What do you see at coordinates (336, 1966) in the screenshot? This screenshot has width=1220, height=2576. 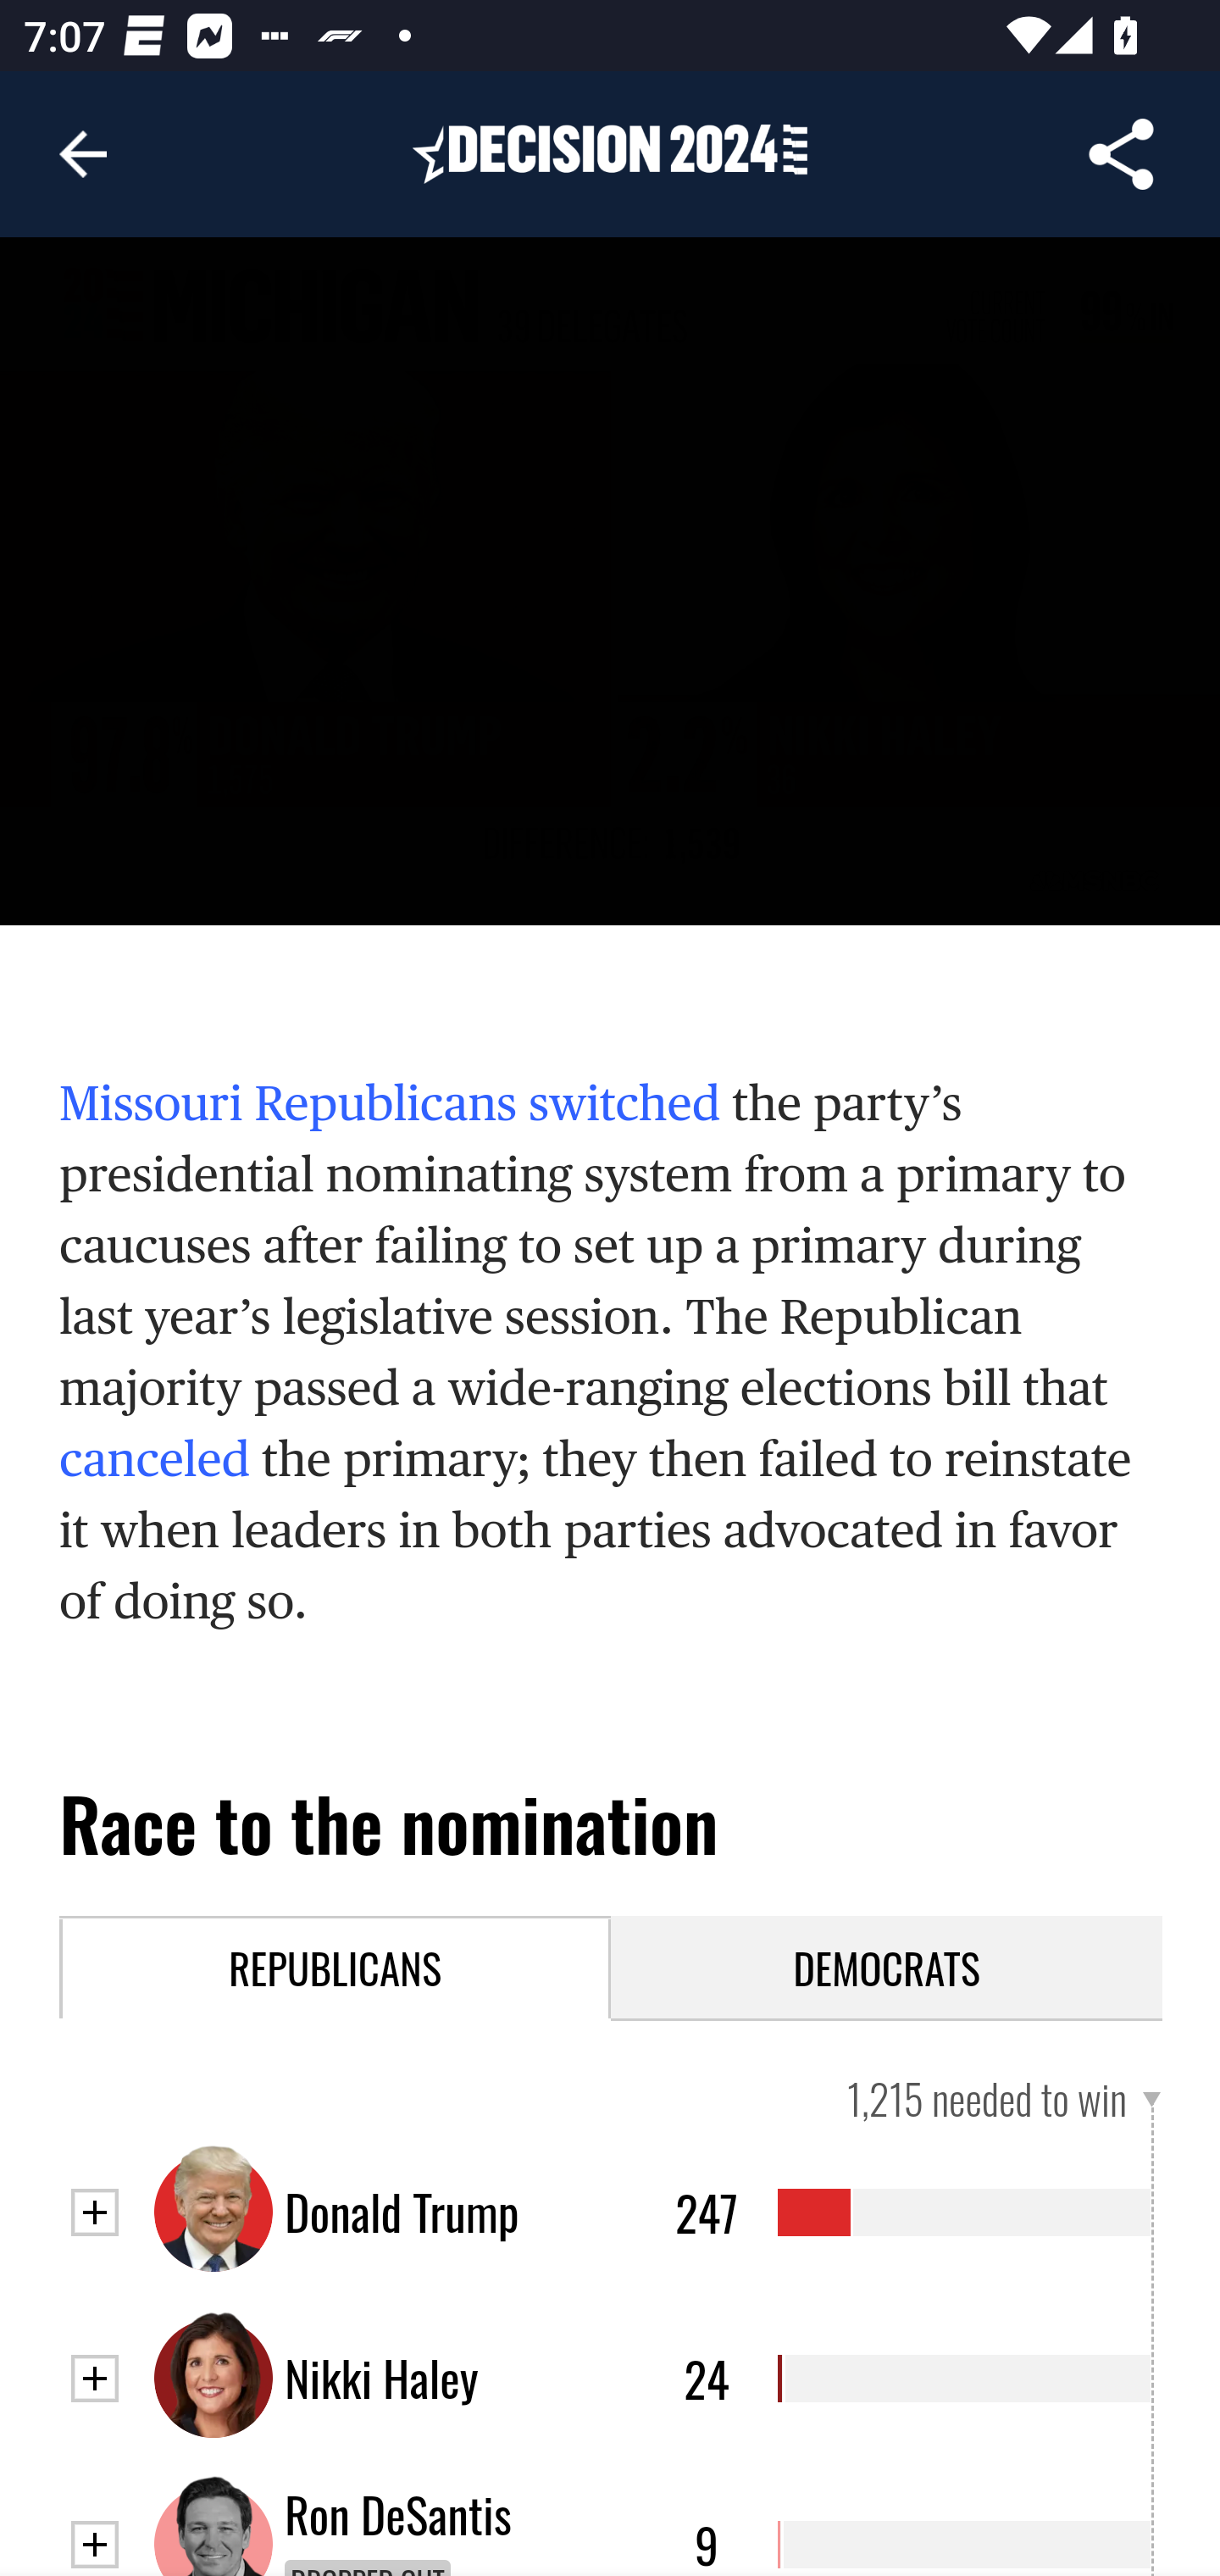 I see `REPUBLICANS` at bounding box center [336, 1966].